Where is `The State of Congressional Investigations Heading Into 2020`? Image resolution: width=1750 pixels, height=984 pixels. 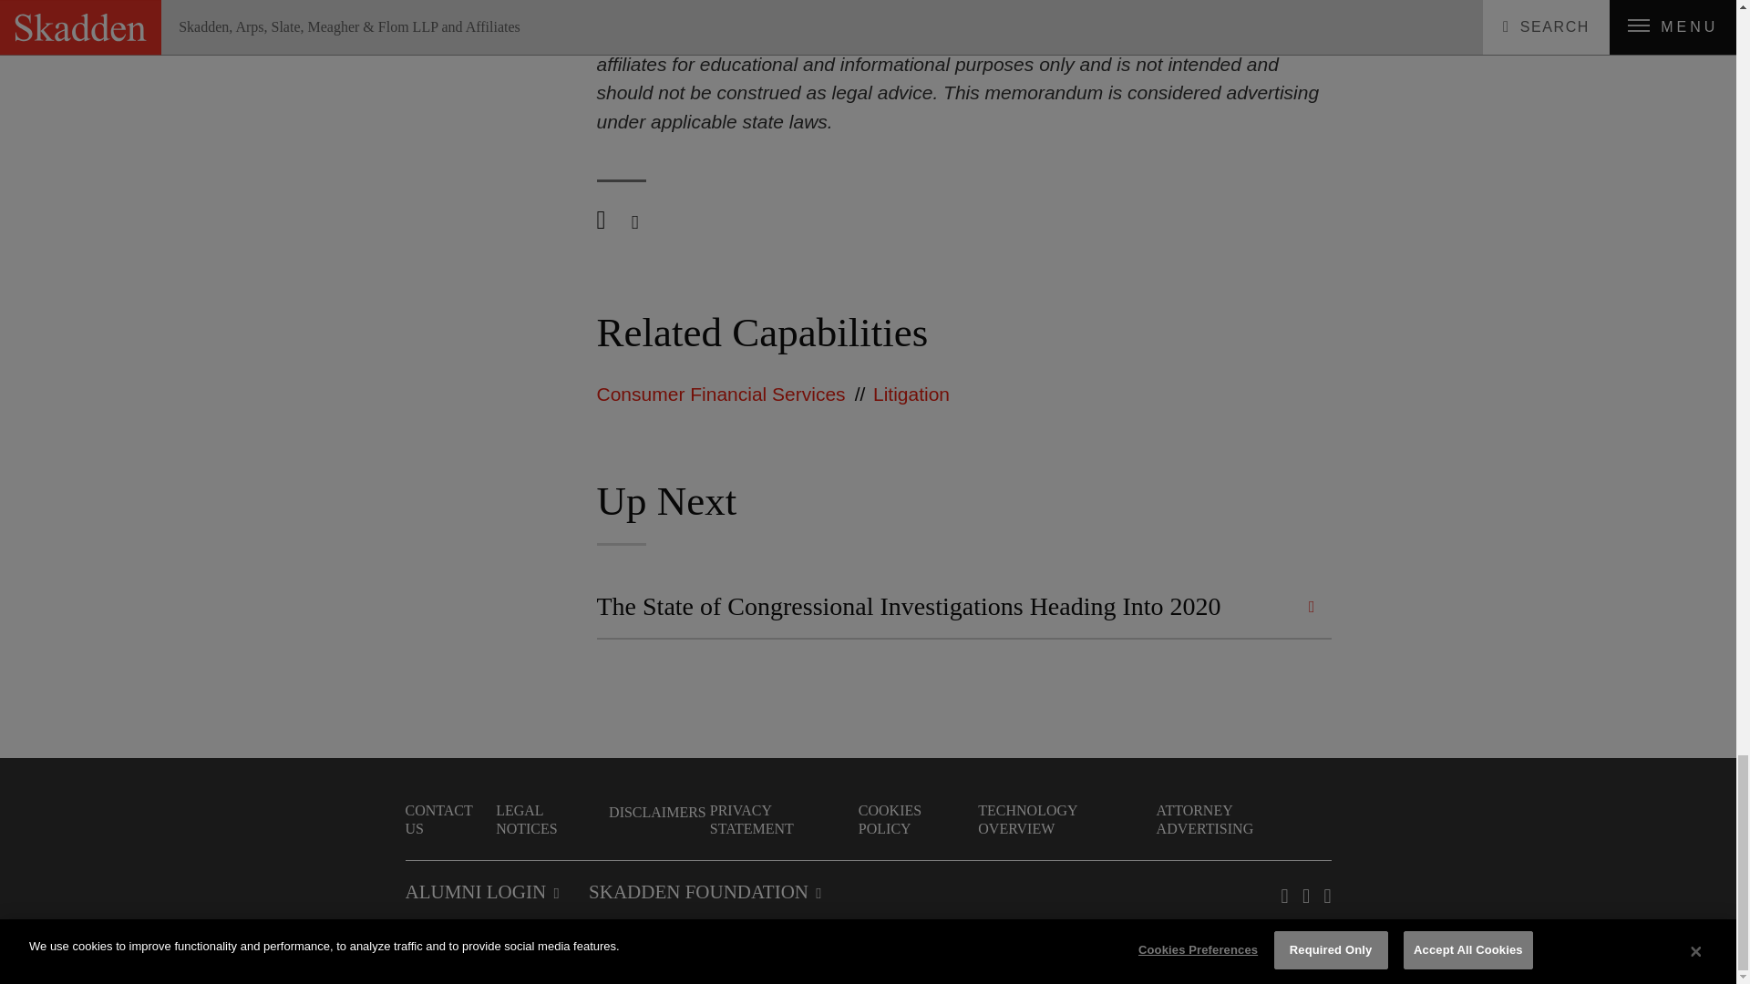
The State of Congressional Investigations Heading Into 2020 is located at coordinates (962, 606).